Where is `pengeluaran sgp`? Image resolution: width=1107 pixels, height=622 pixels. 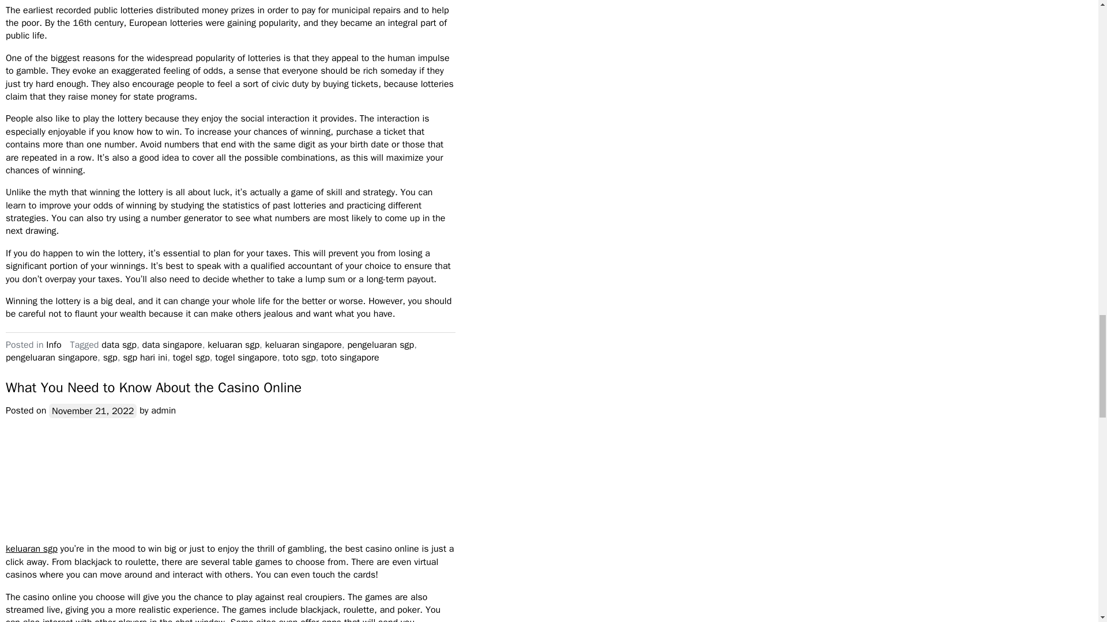 pengeluaran sgp is located at coordinates (381, 344).